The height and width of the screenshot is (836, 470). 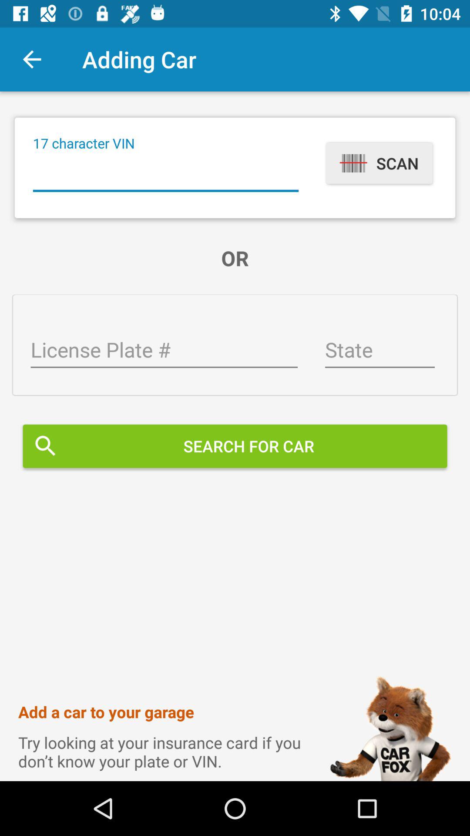 What do you see at coordinates (379, 351) in the screenshot?
I see `enter state` at bounding box center [379, 351].